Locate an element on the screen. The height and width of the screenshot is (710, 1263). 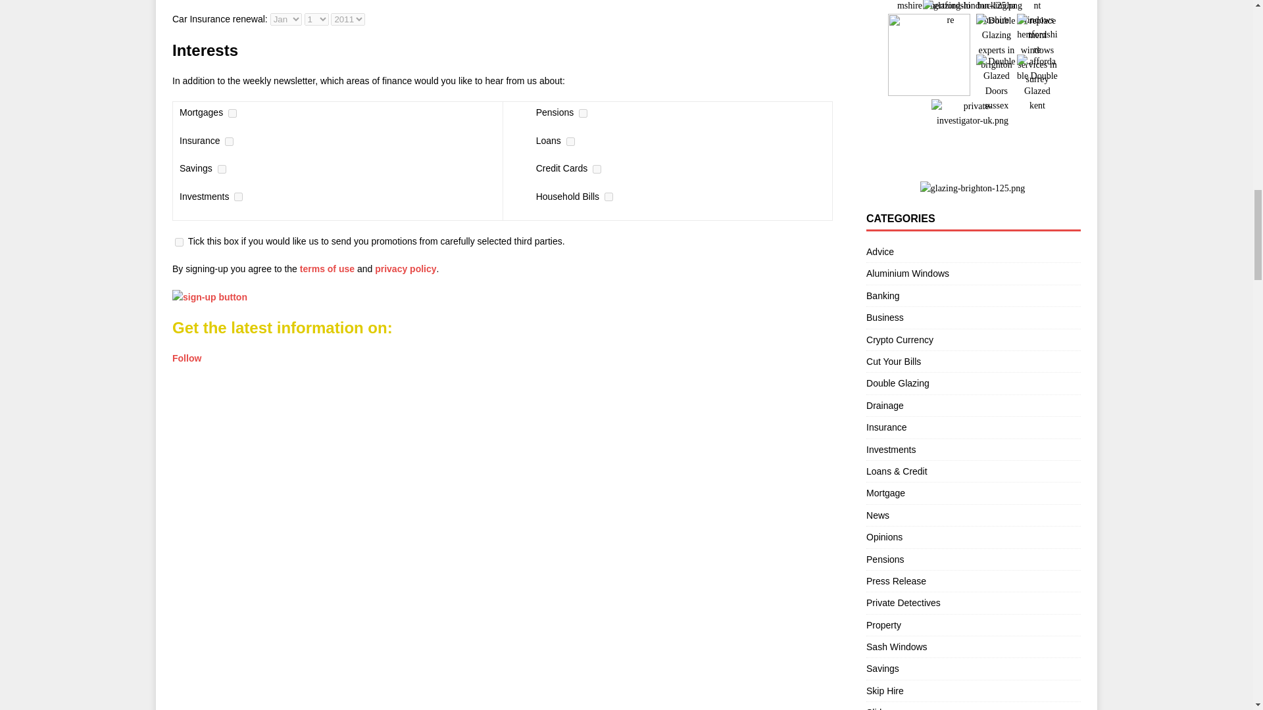
518085 is located at coordinates (608, 196).